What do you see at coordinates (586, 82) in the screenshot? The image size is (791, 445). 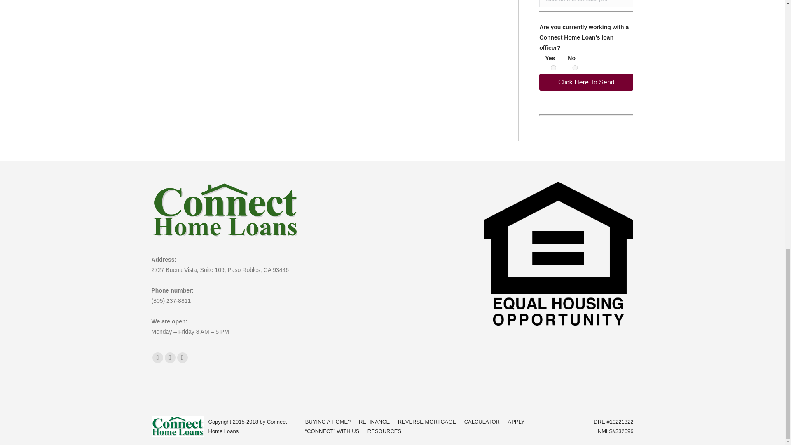 I see `Click Here To Send` at bounding box center [586, 82].